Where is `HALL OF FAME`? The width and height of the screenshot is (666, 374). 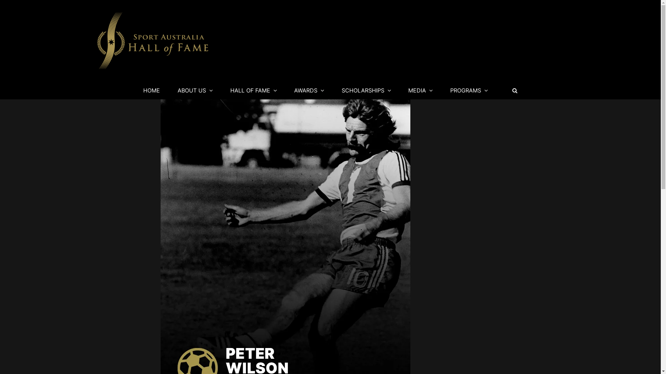 HALL OF FAME is located at coordinates (254, 90).